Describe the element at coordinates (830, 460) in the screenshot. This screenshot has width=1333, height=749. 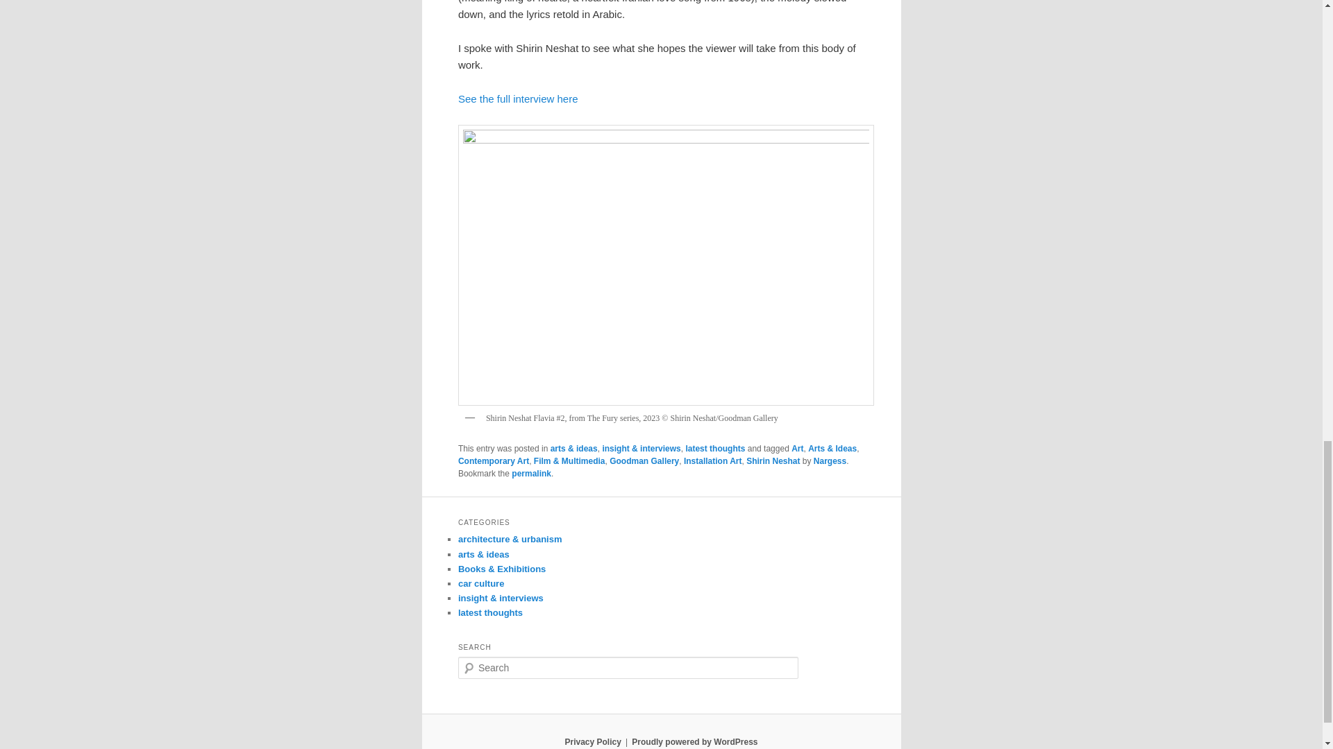
I see `Nargess` at that location.